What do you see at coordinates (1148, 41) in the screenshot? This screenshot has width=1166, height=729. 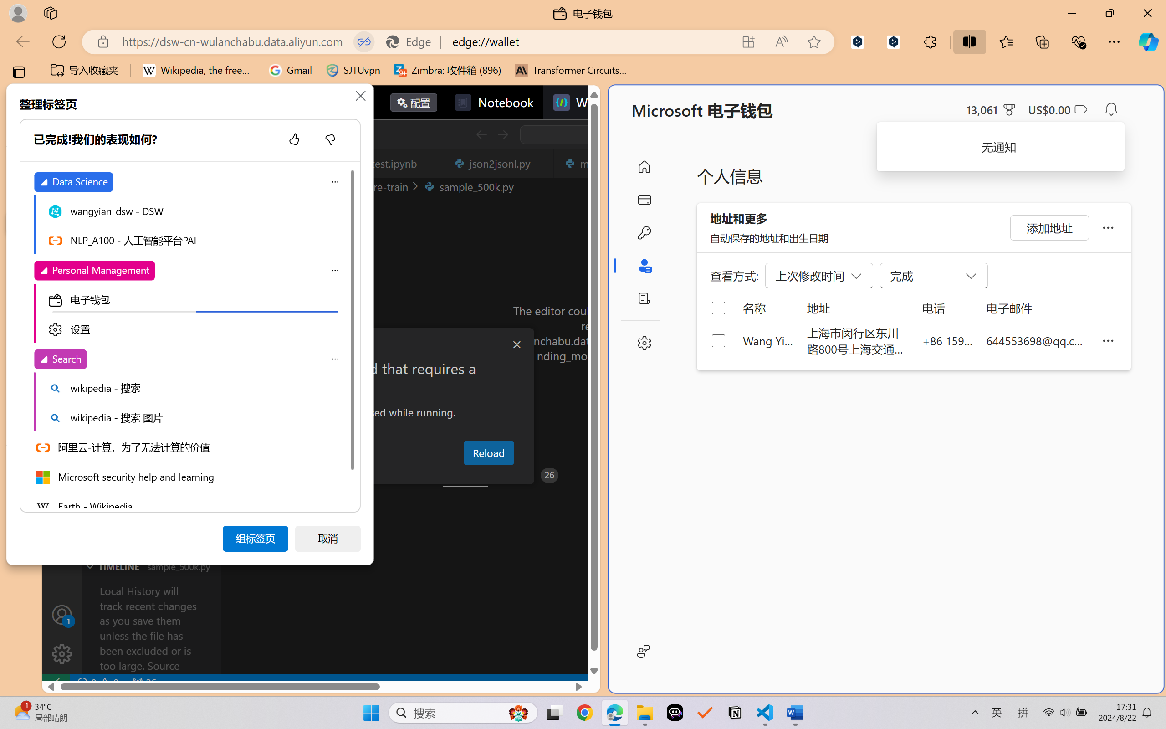 I see `Copilot (Ctrl+Shift+.)` at bounding box center [1148, 41].